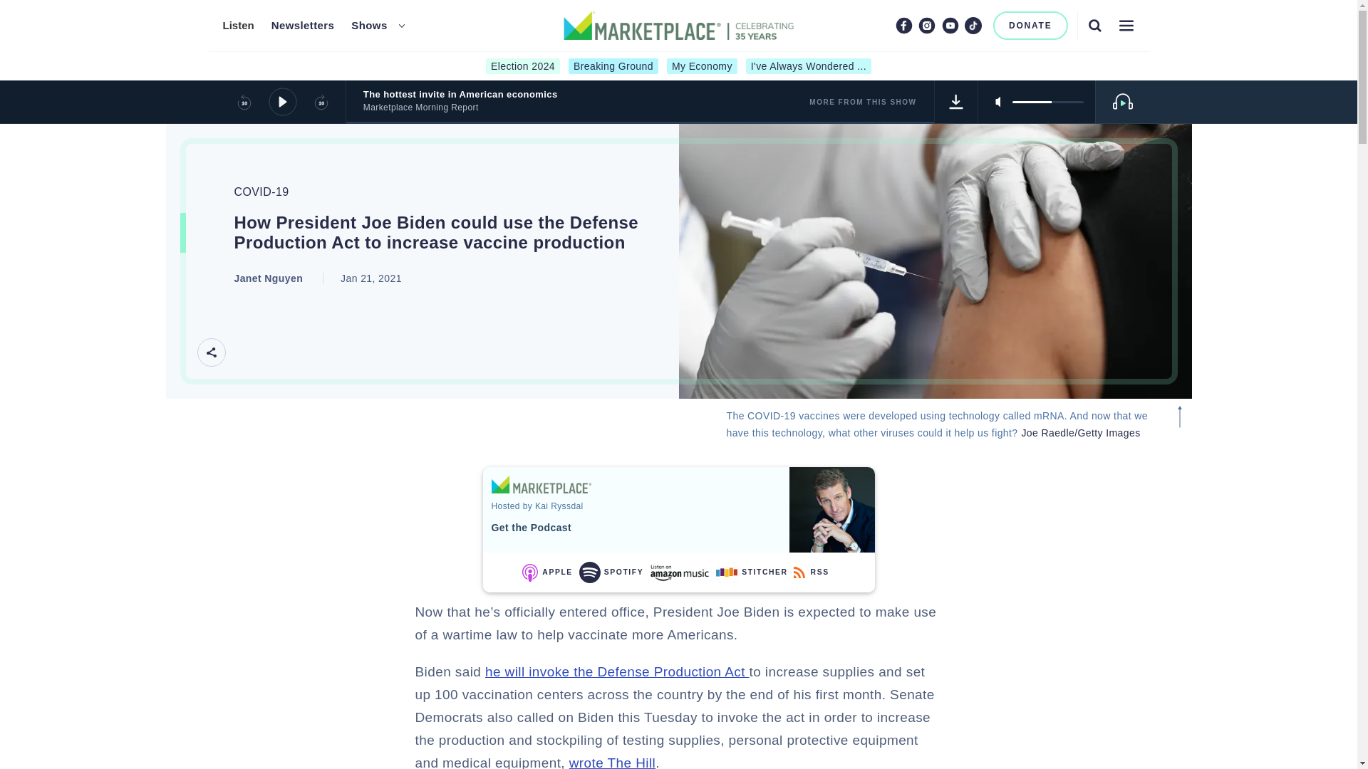  What do you see at coordinates (237, 26) in the screenshot?
I see `Listen` at bounding box center [237, 26].